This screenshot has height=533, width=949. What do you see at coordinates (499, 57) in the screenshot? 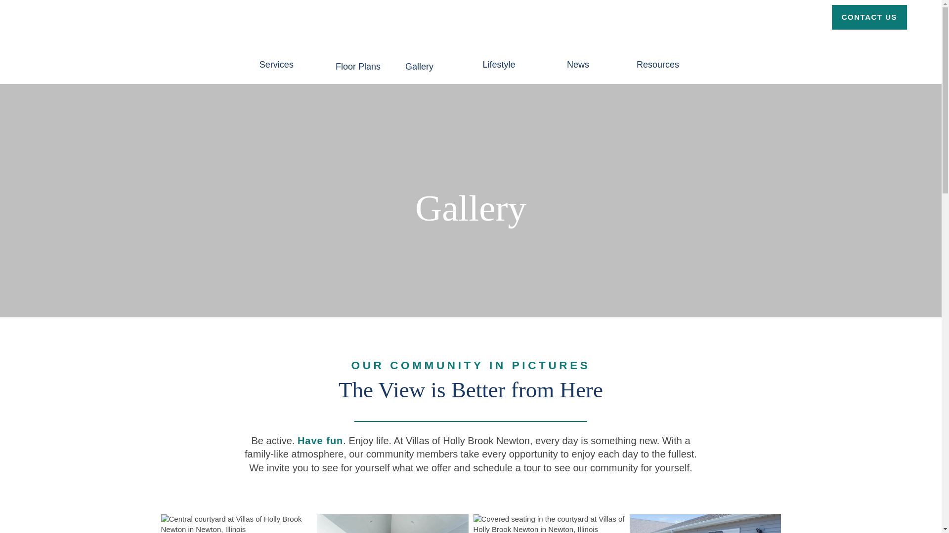
I see `Lifestyle` at bounding box center [499, 57].